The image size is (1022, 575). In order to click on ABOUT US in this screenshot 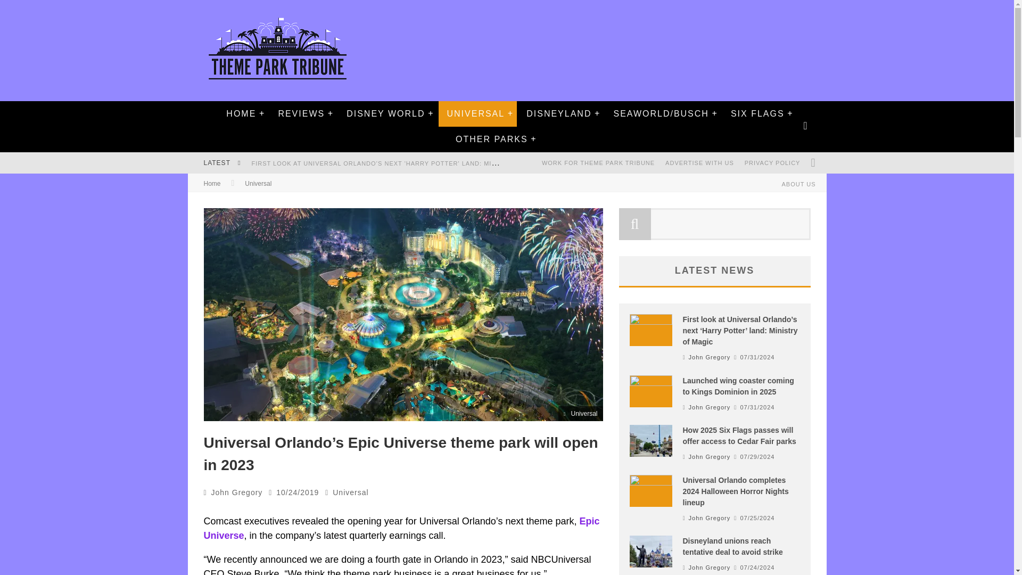, I will do `click(798, 184)`.